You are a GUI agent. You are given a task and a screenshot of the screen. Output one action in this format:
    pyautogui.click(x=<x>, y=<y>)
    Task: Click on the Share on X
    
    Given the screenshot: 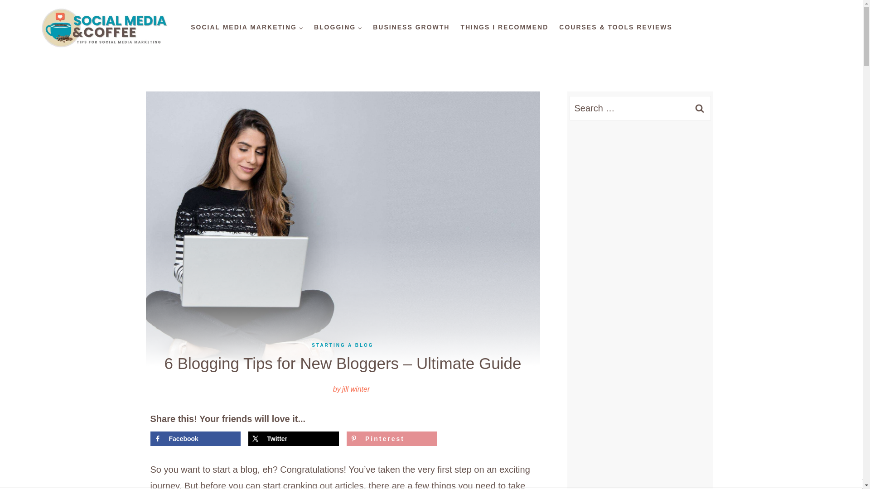 What is the action you would take?
    pyautogui.click(x=294, y=438)
    